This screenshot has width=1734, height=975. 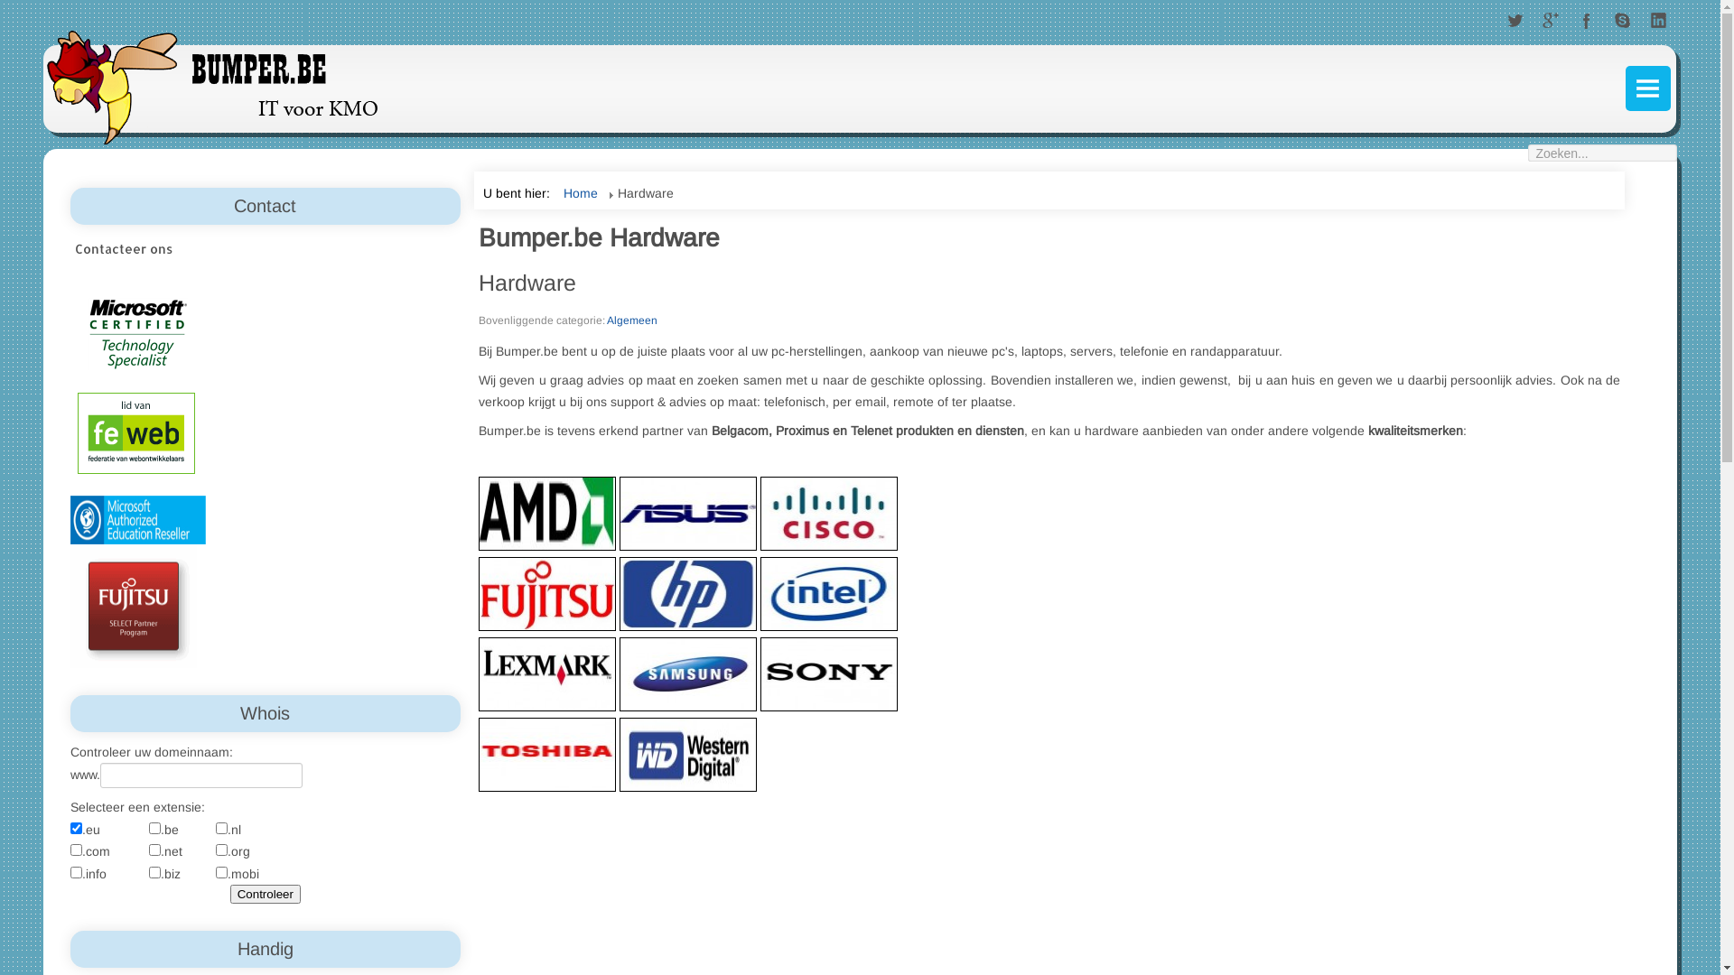 What do you see at coordinates (1648, 88) in the screenshot?
I see `Menu` at bounding box center [1648, 88].